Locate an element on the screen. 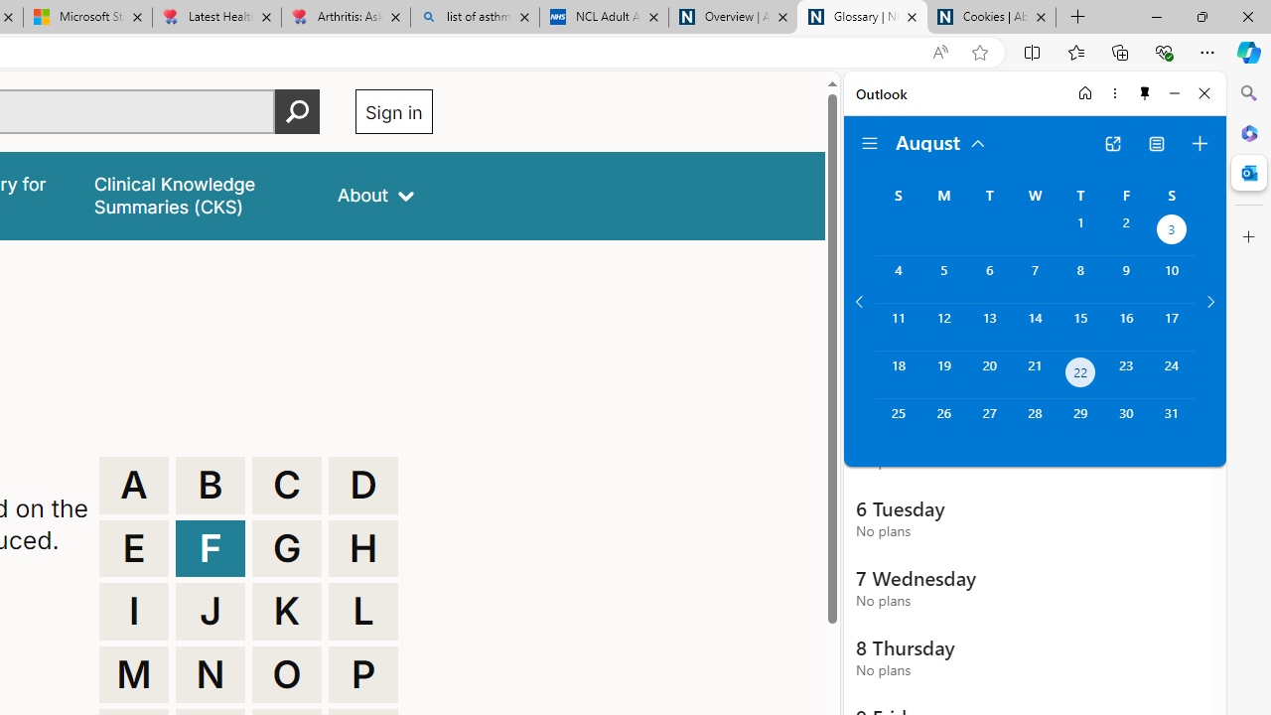 Image resolution: width=1271 pixels, height=715 pixels. Saturday, August 31, 2024.  is located at coordinates (1172, 423).